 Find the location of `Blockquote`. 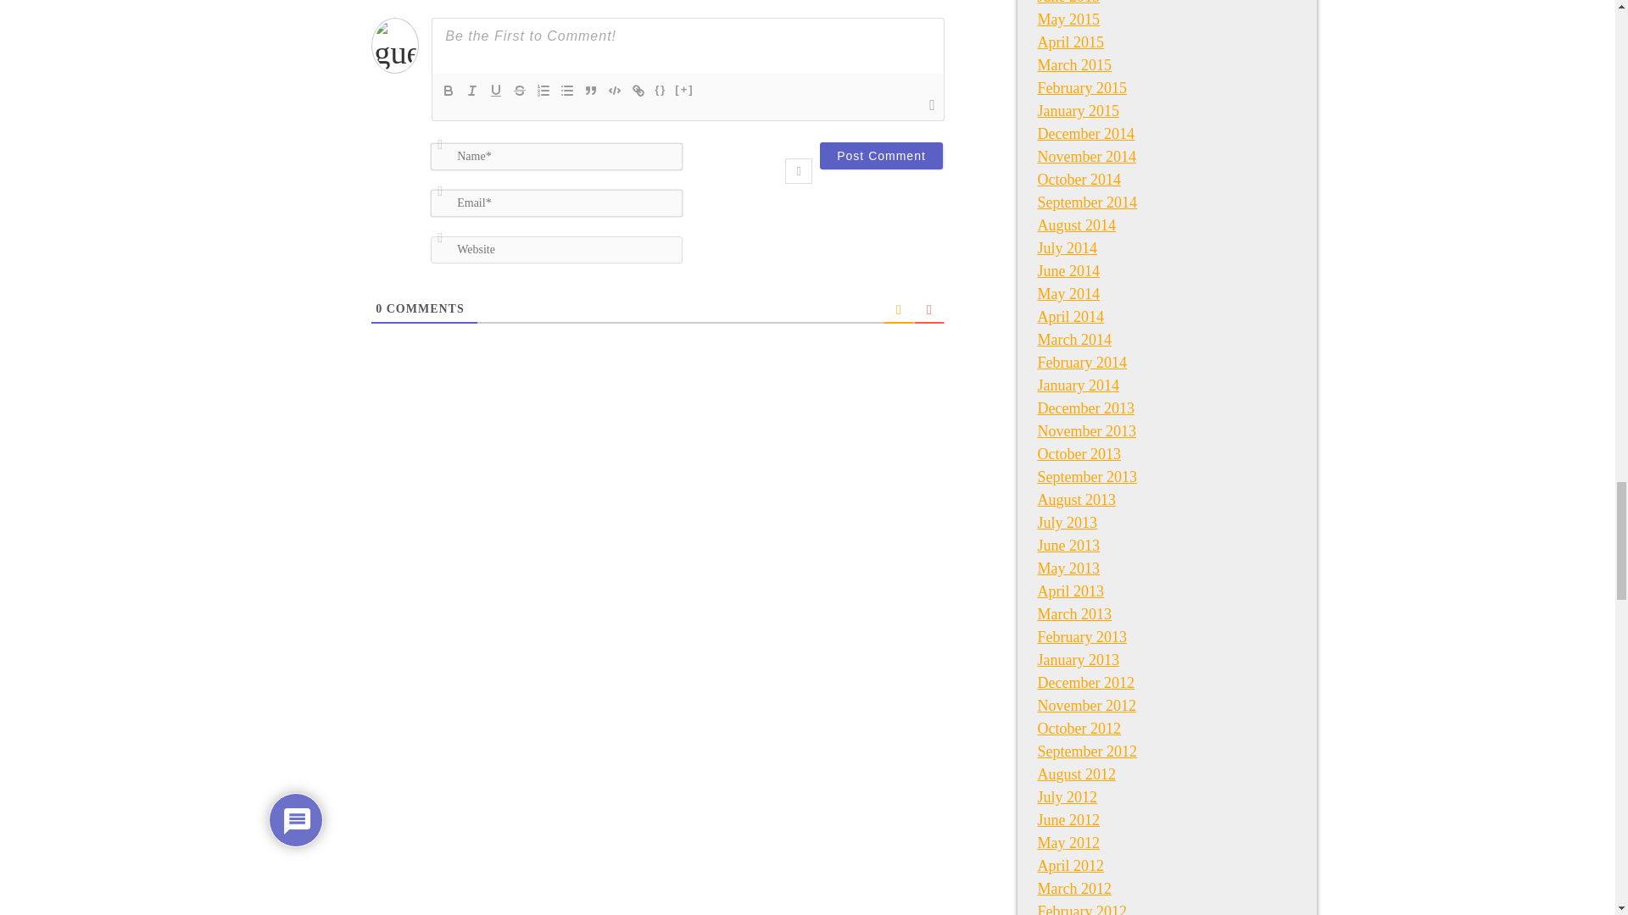

Blockquote is located at coordinates (590, 90).